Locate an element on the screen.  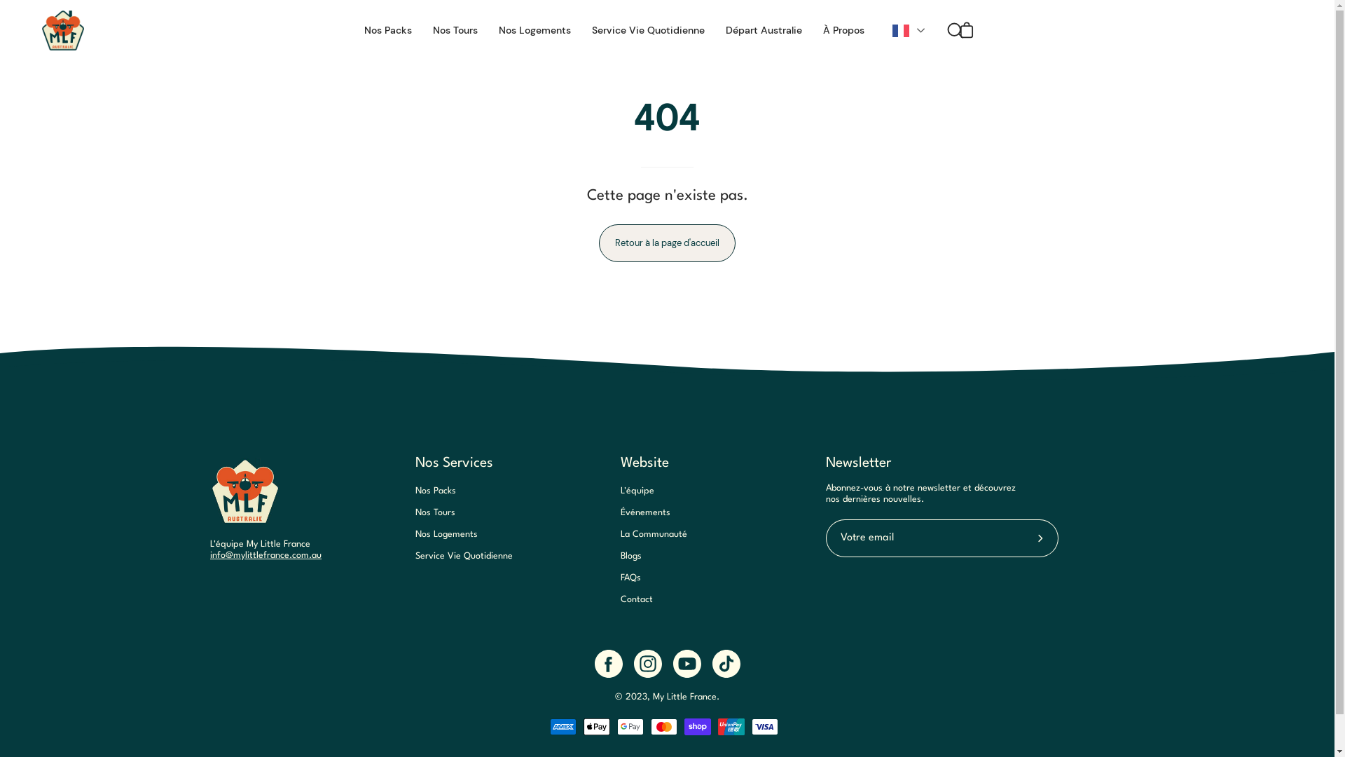
Nos Tours is located at coordinates (455, 31).